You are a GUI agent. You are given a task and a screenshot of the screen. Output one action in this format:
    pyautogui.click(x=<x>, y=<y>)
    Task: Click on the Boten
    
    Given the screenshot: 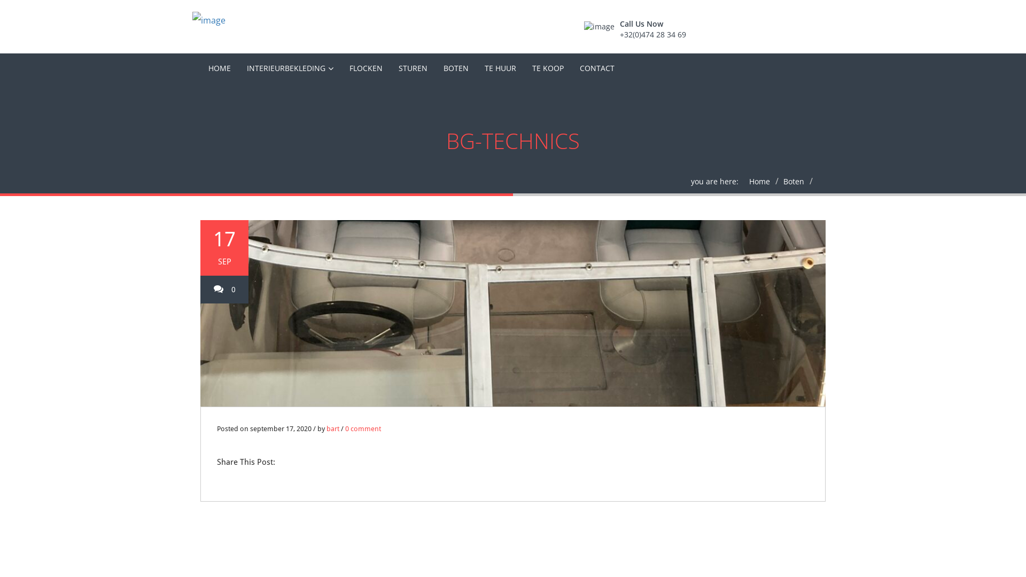 What is the action you would take?
    pyautogui.click(x=794, y=182)
    